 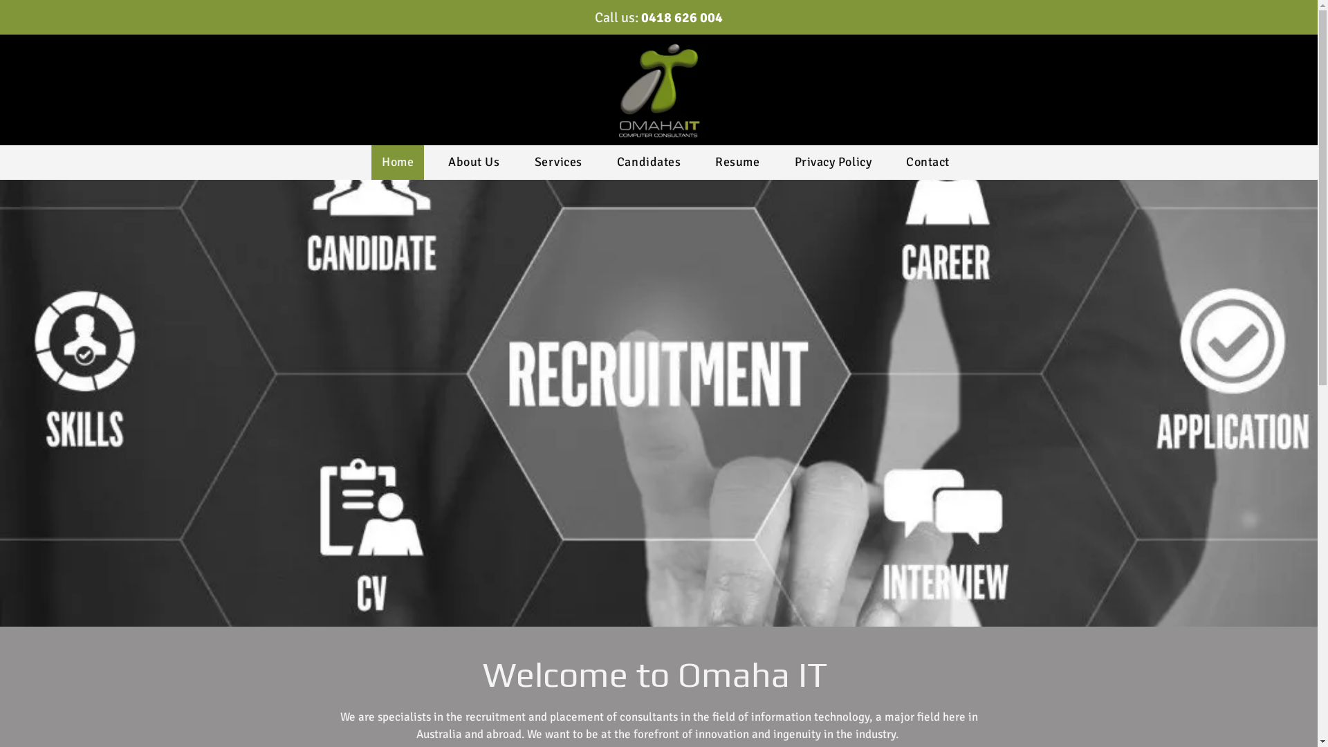 I want to click on Contact, so click(x=928, y=163).